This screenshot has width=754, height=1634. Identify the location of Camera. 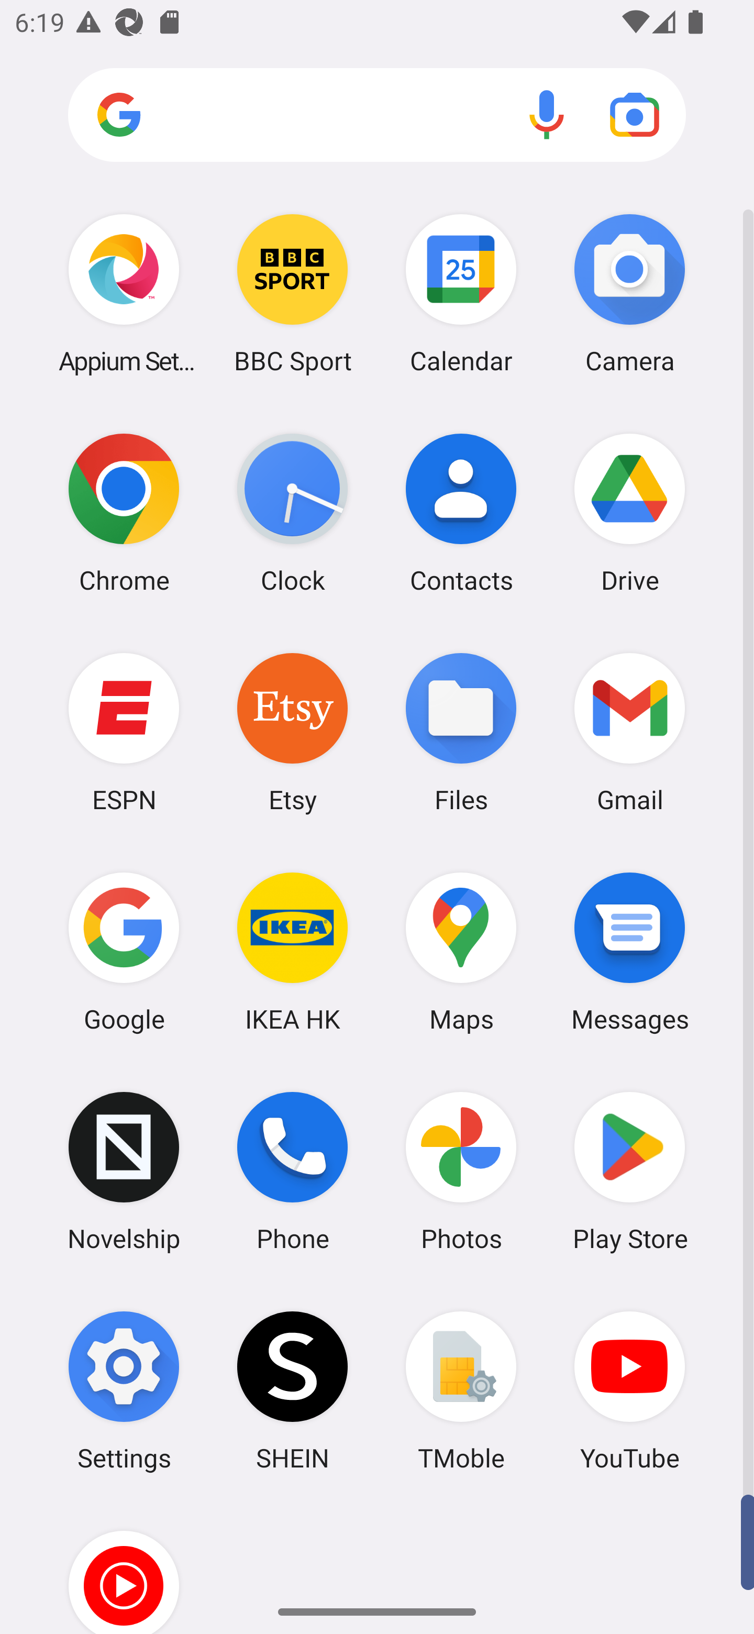
(629, 293).